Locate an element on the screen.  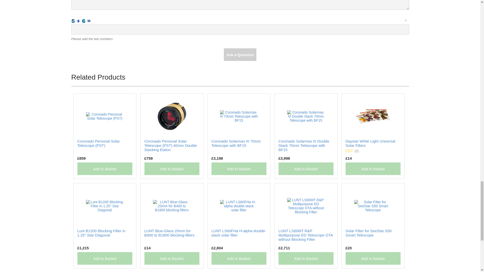
Lunt B1200 Blocking Filter in 1.25" Star Diagonal is located at coordinates (101, 233).